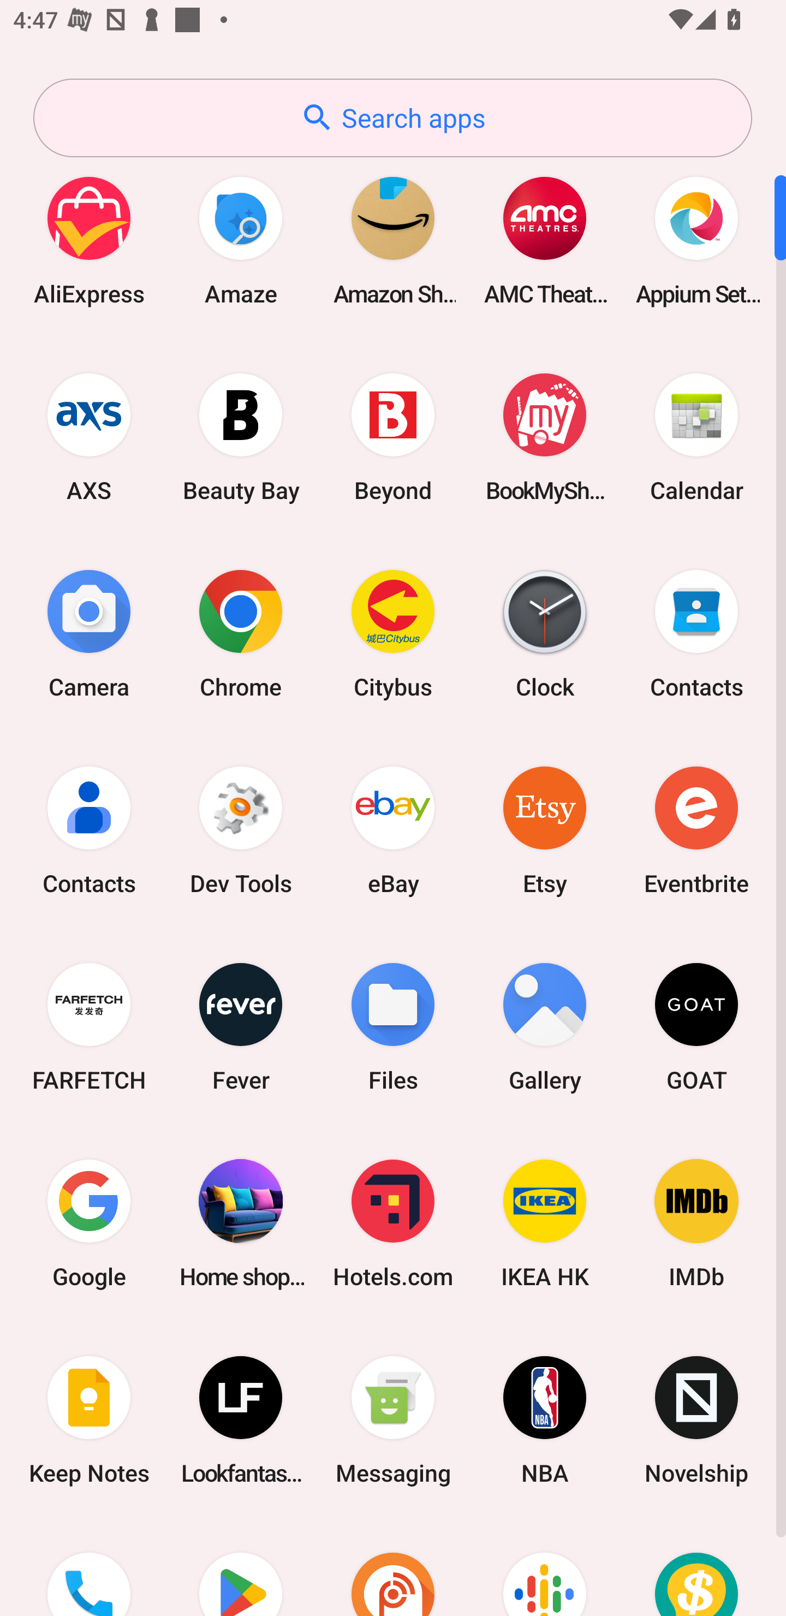 This screenshot has height=1616, width=786. I want to click on eBay, so click(393, 830).